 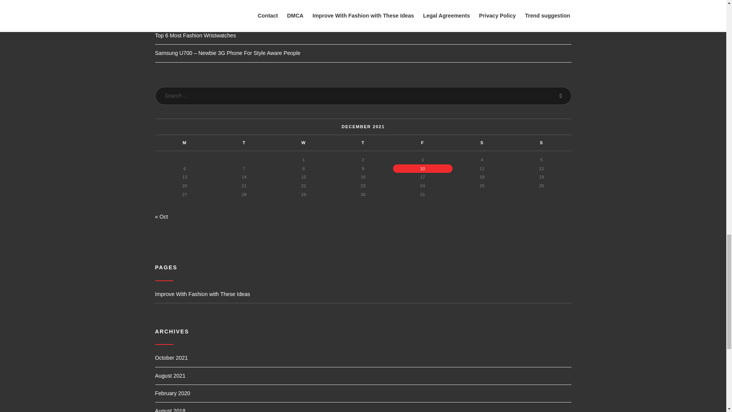 What do you see at coordinates (204, 18) in the screenshot?
I see `Fashion Mantra For Full Figured Women` at bounding box center [204, 18].